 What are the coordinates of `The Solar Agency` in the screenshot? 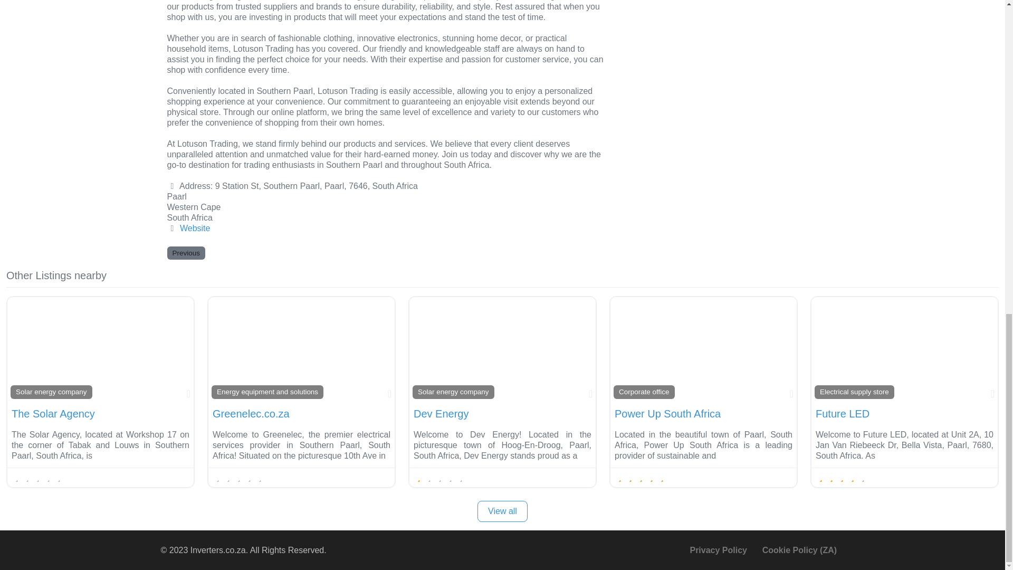 It's located at (53, 414).